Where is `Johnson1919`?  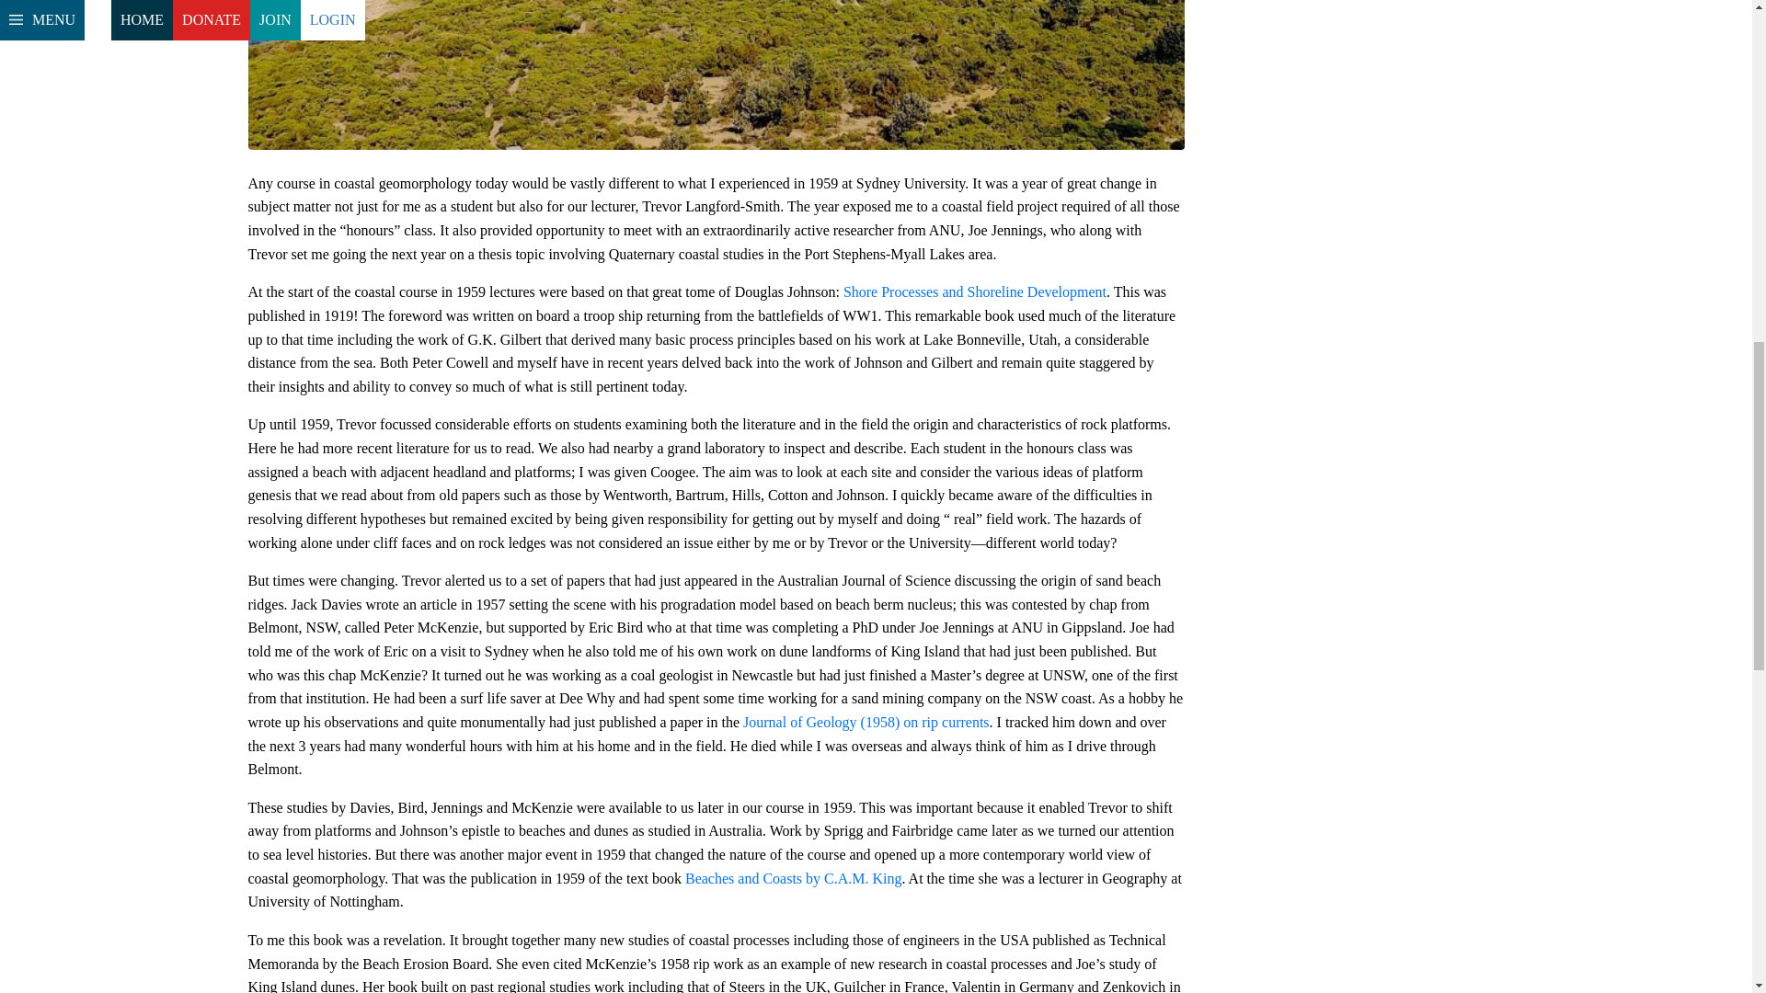 Johnson1919 is located at coordinates (975, 291).